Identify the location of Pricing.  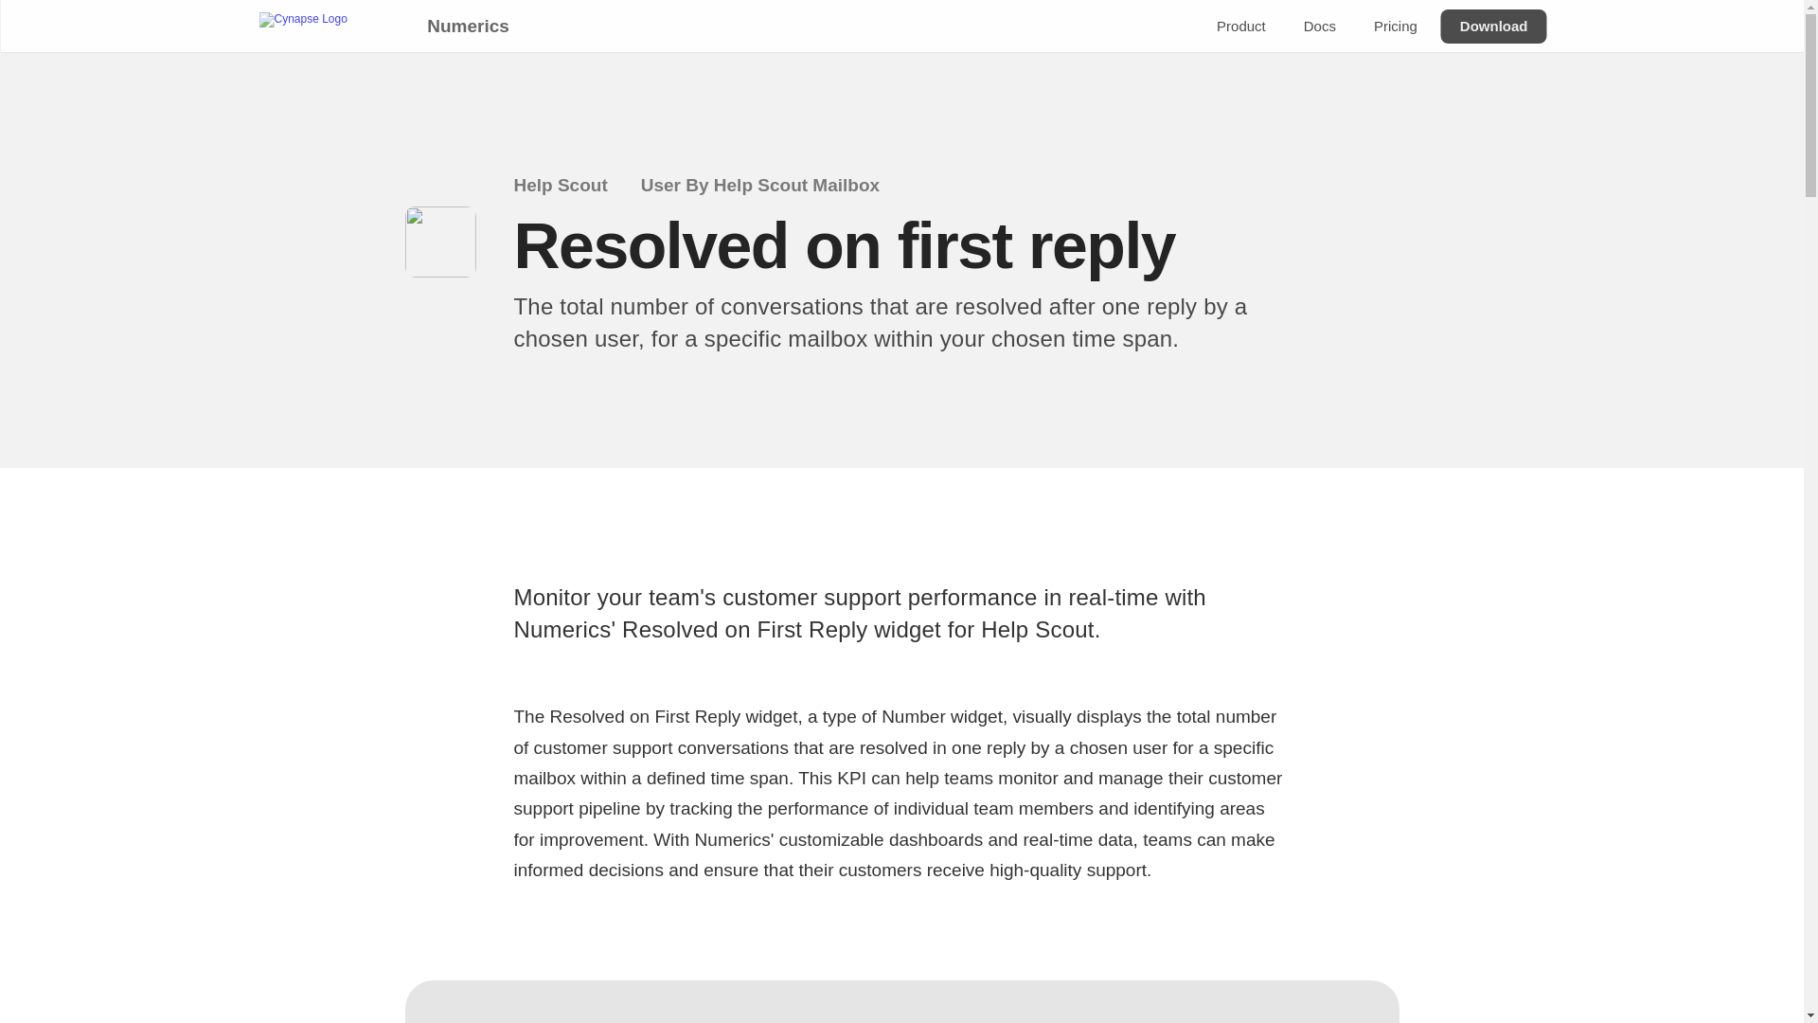
(1394, 27).